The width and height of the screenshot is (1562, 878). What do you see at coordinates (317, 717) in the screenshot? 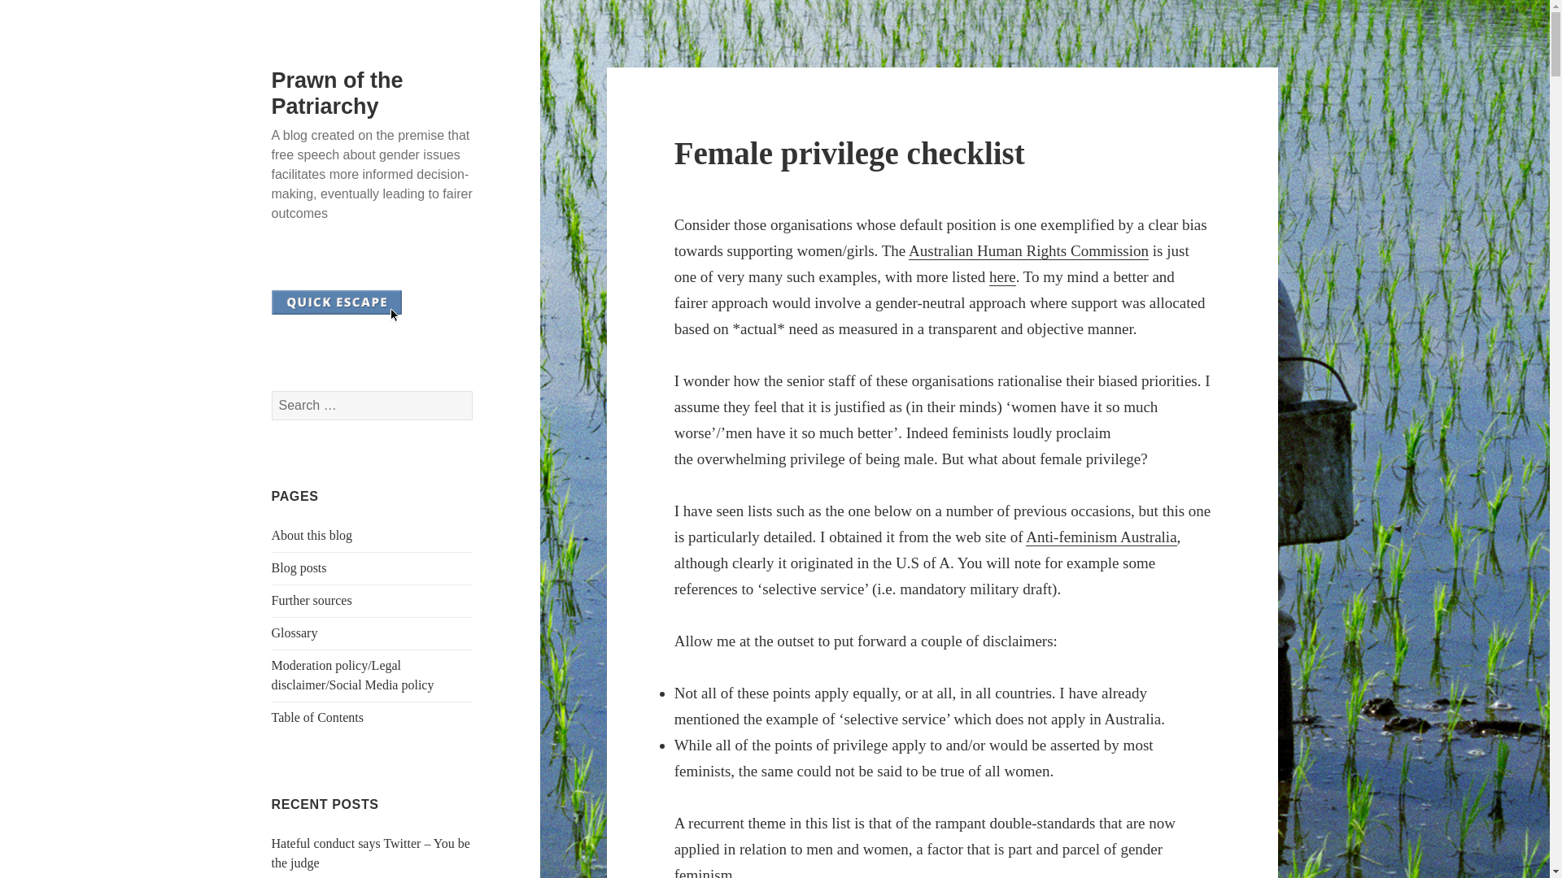
I see `Table of Contents` at bounding box center [317, 717].